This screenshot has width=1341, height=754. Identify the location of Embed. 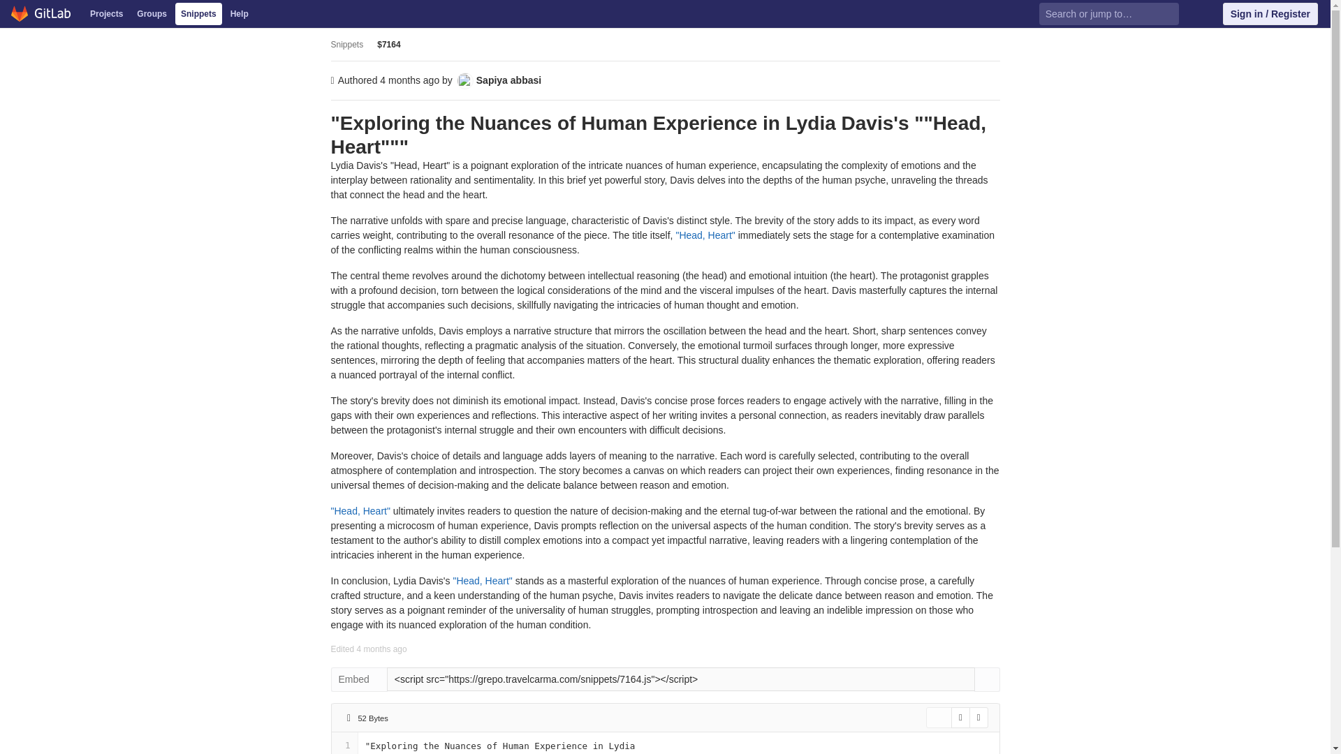
(359, 679).